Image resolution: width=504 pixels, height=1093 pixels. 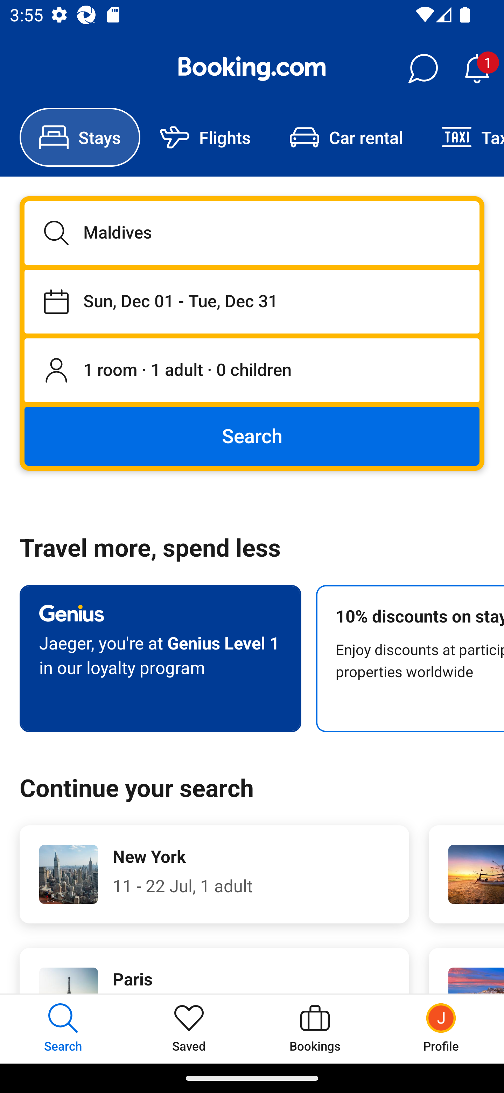 I want to click on Profile, so click(x=441, y=1029).